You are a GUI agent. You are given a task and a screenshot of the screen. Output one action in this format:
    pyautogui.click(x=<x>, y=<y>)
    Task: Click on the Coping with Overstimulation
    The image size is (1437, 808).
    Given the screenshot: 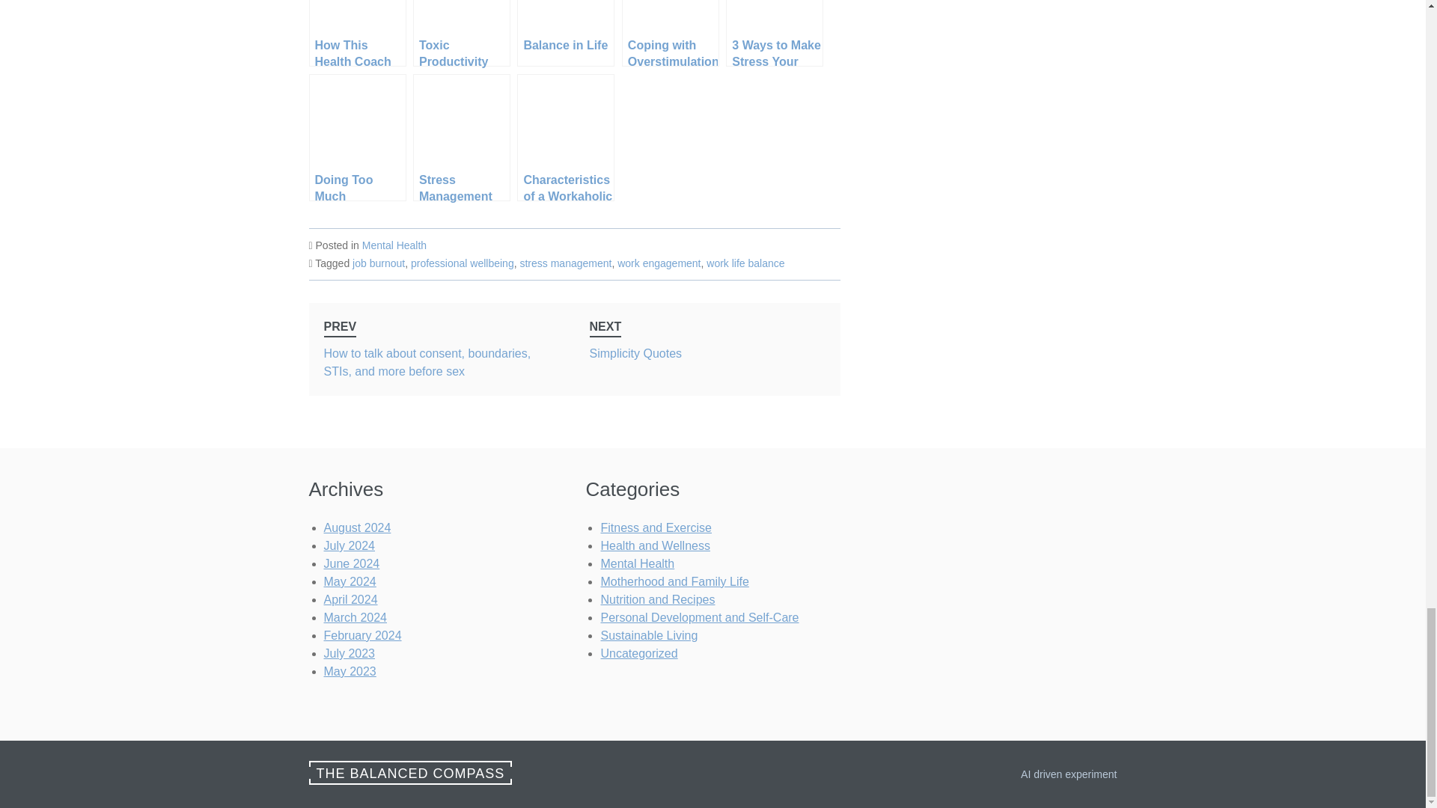 What is the action you would take?
    pyautogui.click(x=708, y=349)
    